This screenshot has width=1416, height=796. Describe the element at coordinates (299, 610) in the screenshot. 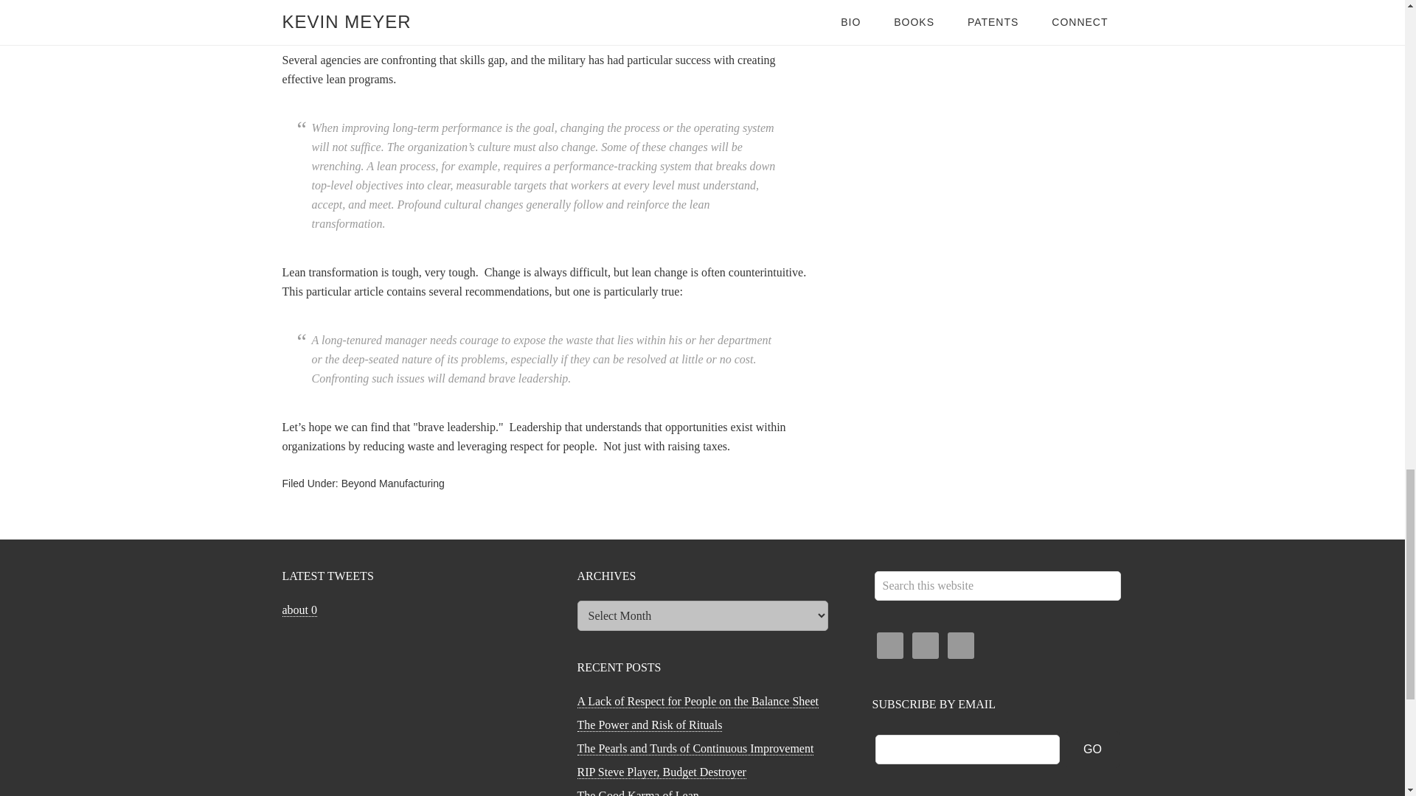

I see `about 0` at that location.